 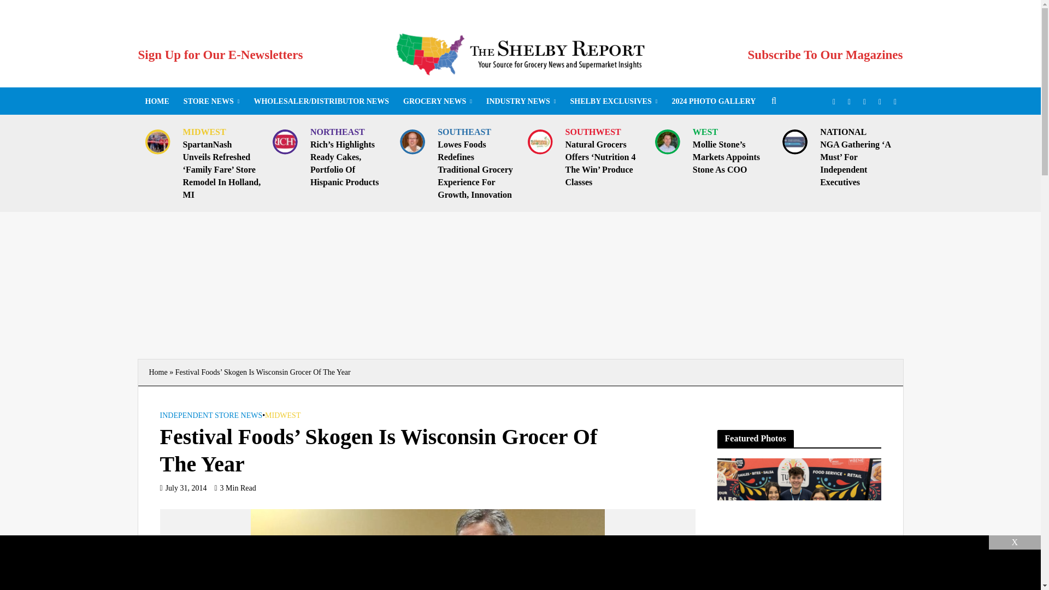 I want to click on Sign Up for Our E-Newsletters, so click(x=220, y=55).